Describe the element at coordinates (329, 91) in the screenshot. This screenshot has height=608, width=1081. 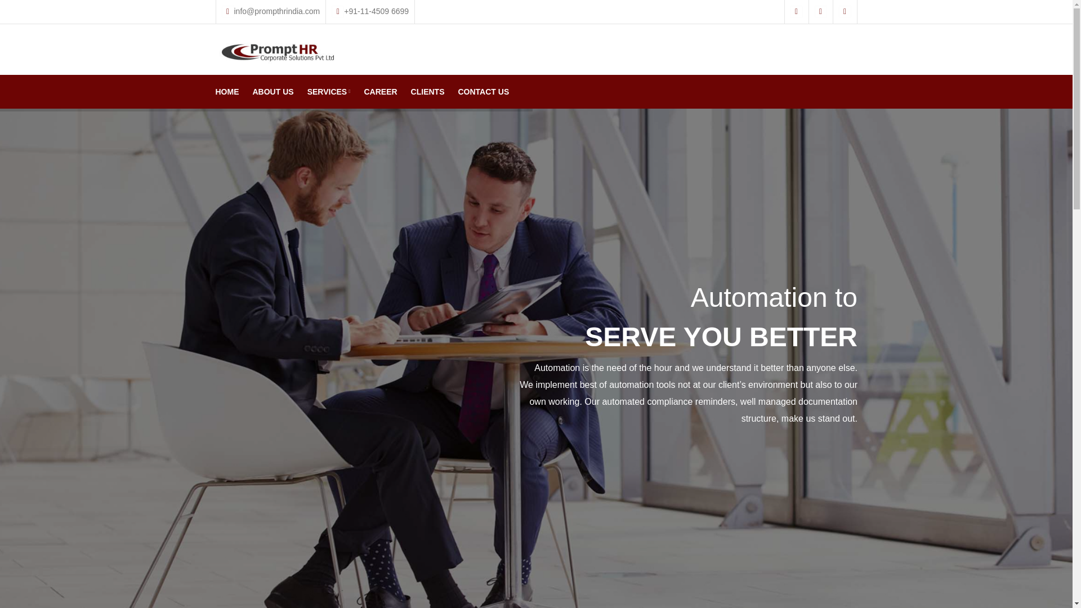
I see `SERVICES` at that location.